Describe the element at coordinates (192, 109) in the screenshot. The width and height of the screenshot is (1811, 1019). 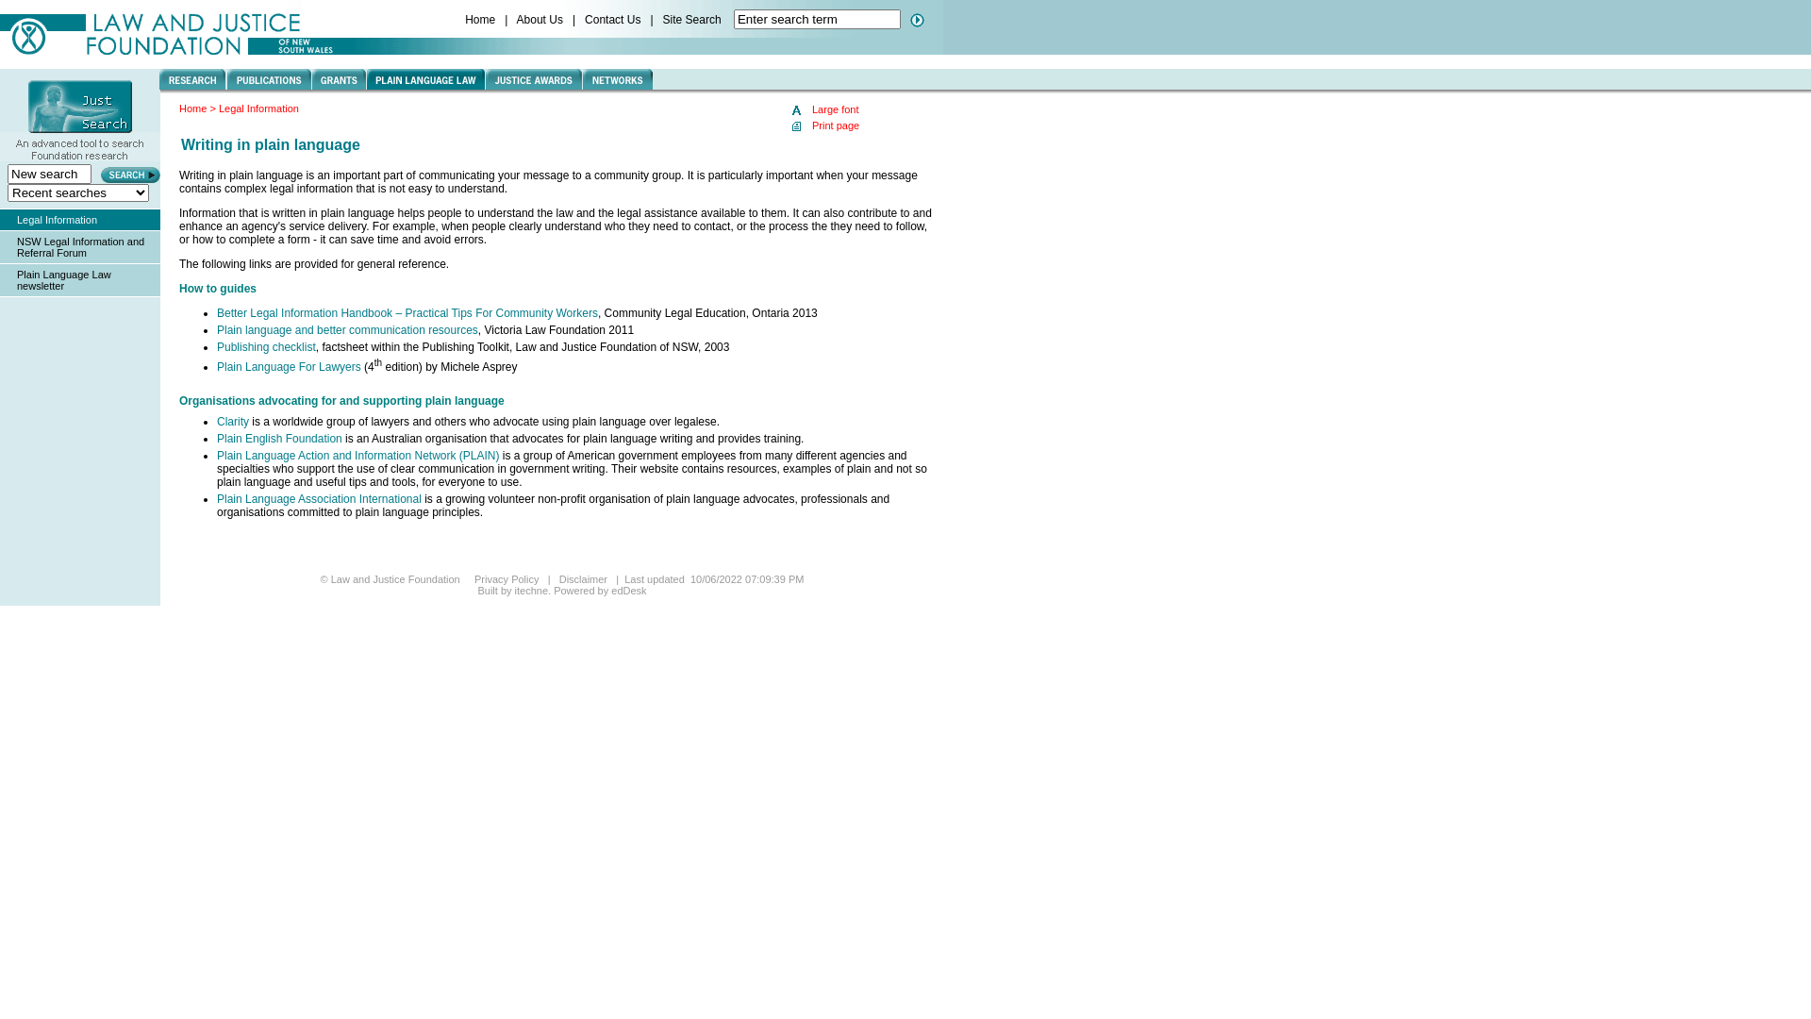
I see `Home` at that location.